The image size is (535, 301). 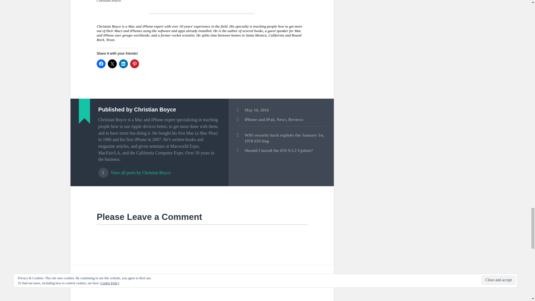 What do you see at coordinates (202, 33) in the screenshot?
I see `AboutCBoyce;` at bounding box center [202, 33].